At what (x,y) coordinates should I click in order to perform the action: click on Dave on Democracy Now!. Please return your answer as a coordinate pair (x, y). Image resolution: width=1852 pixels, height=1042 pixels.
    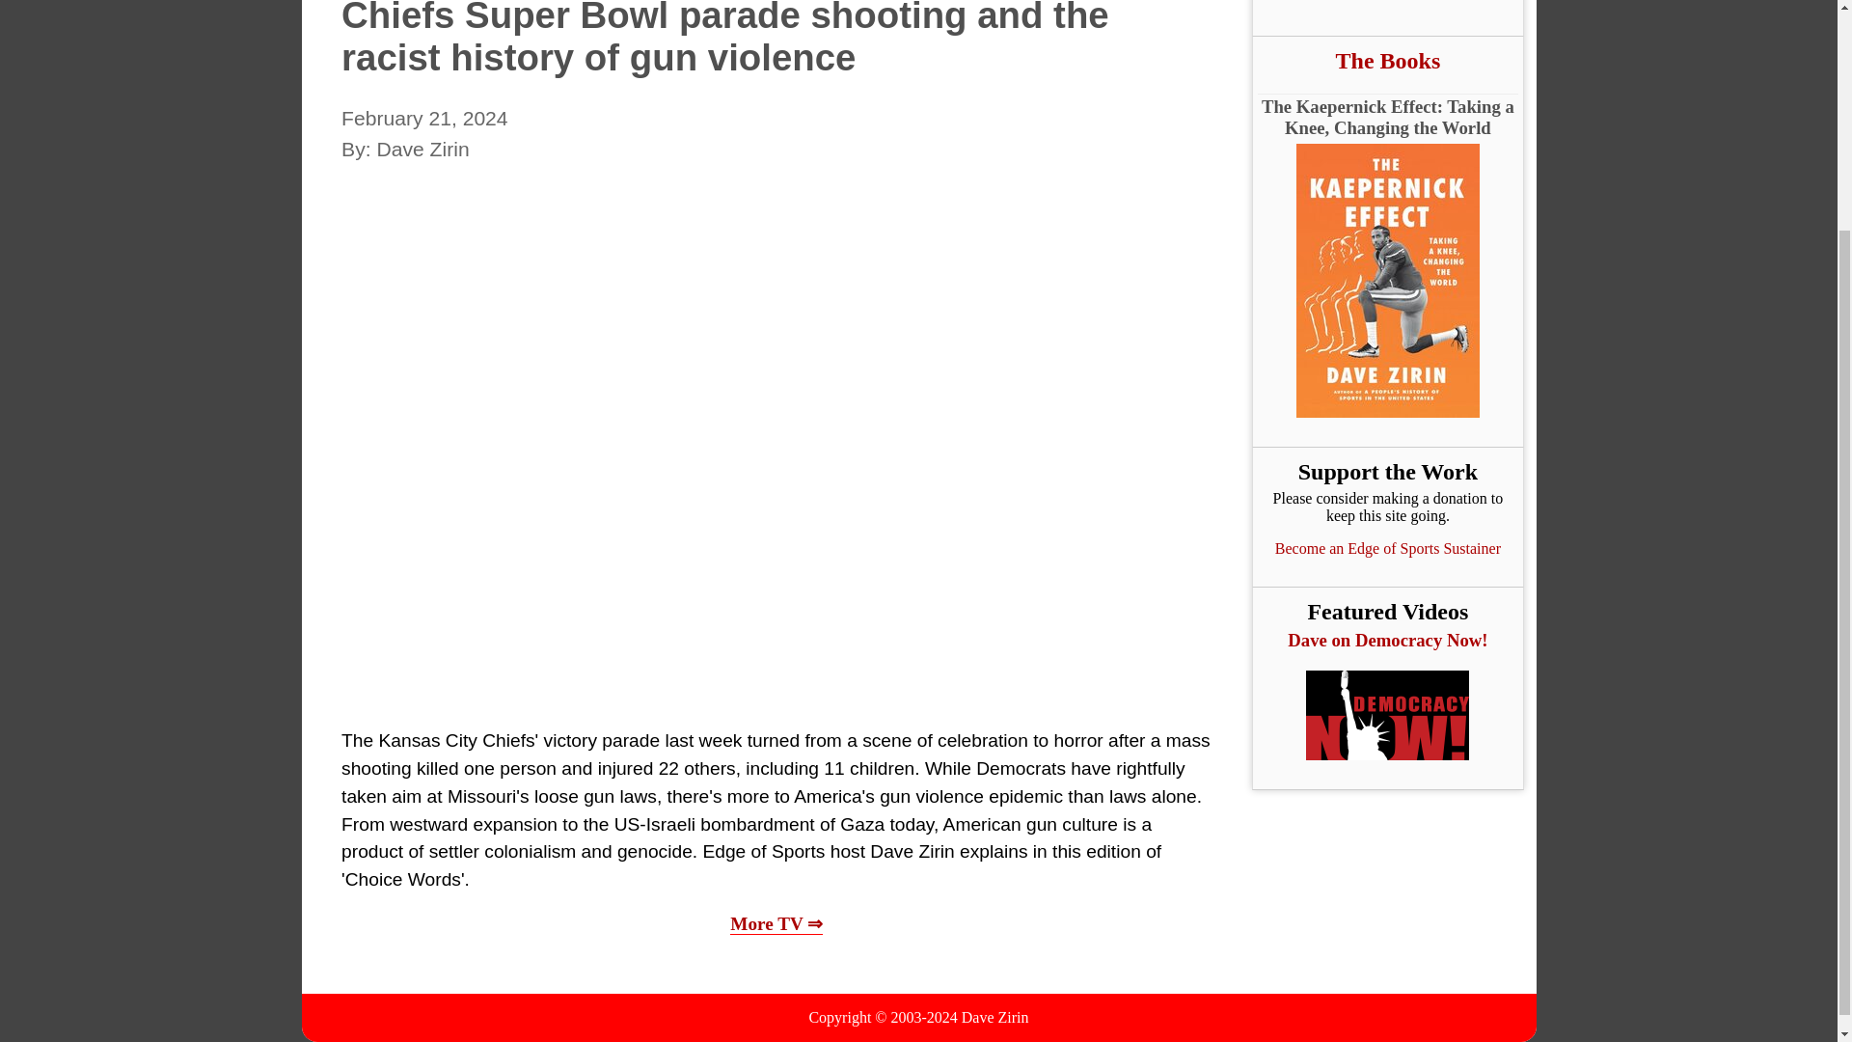
    Looking at the image, I should click on (1387, 641).